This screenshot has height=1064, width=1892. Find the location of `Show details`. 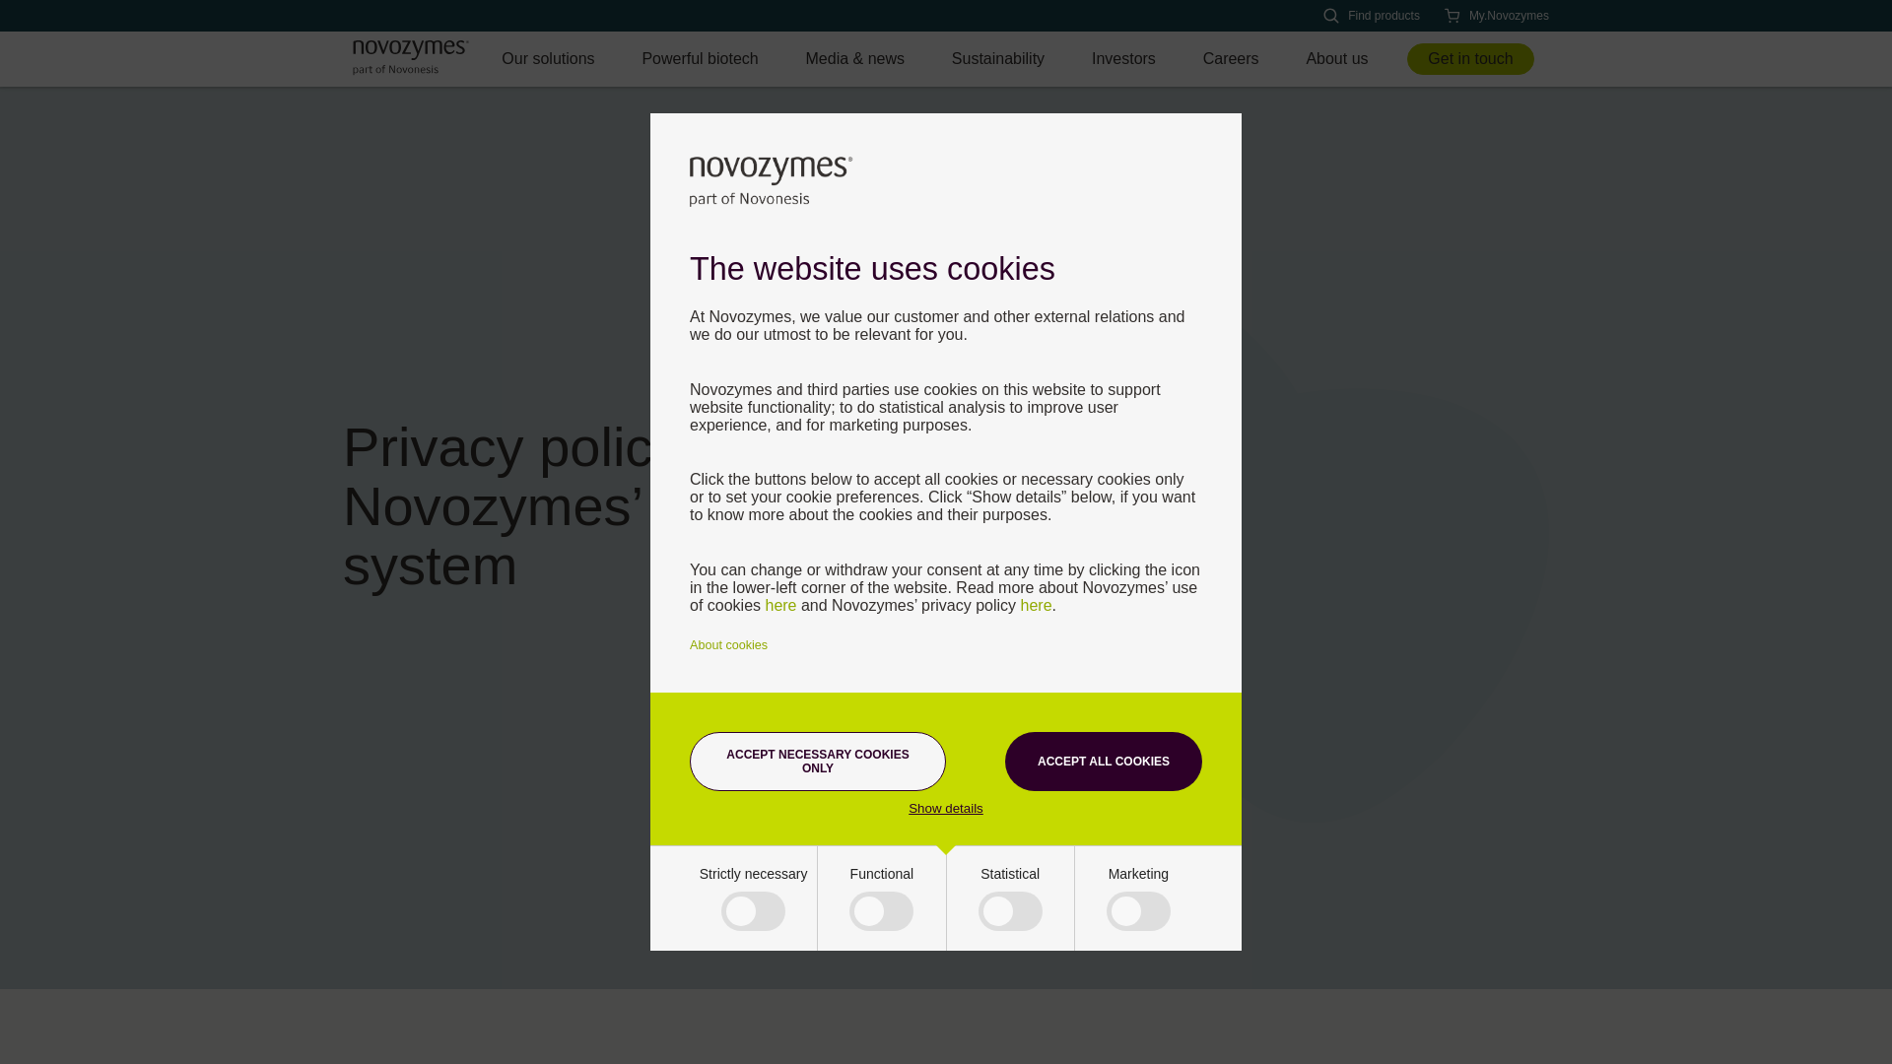

Show details is located at coordinates (946, 808).